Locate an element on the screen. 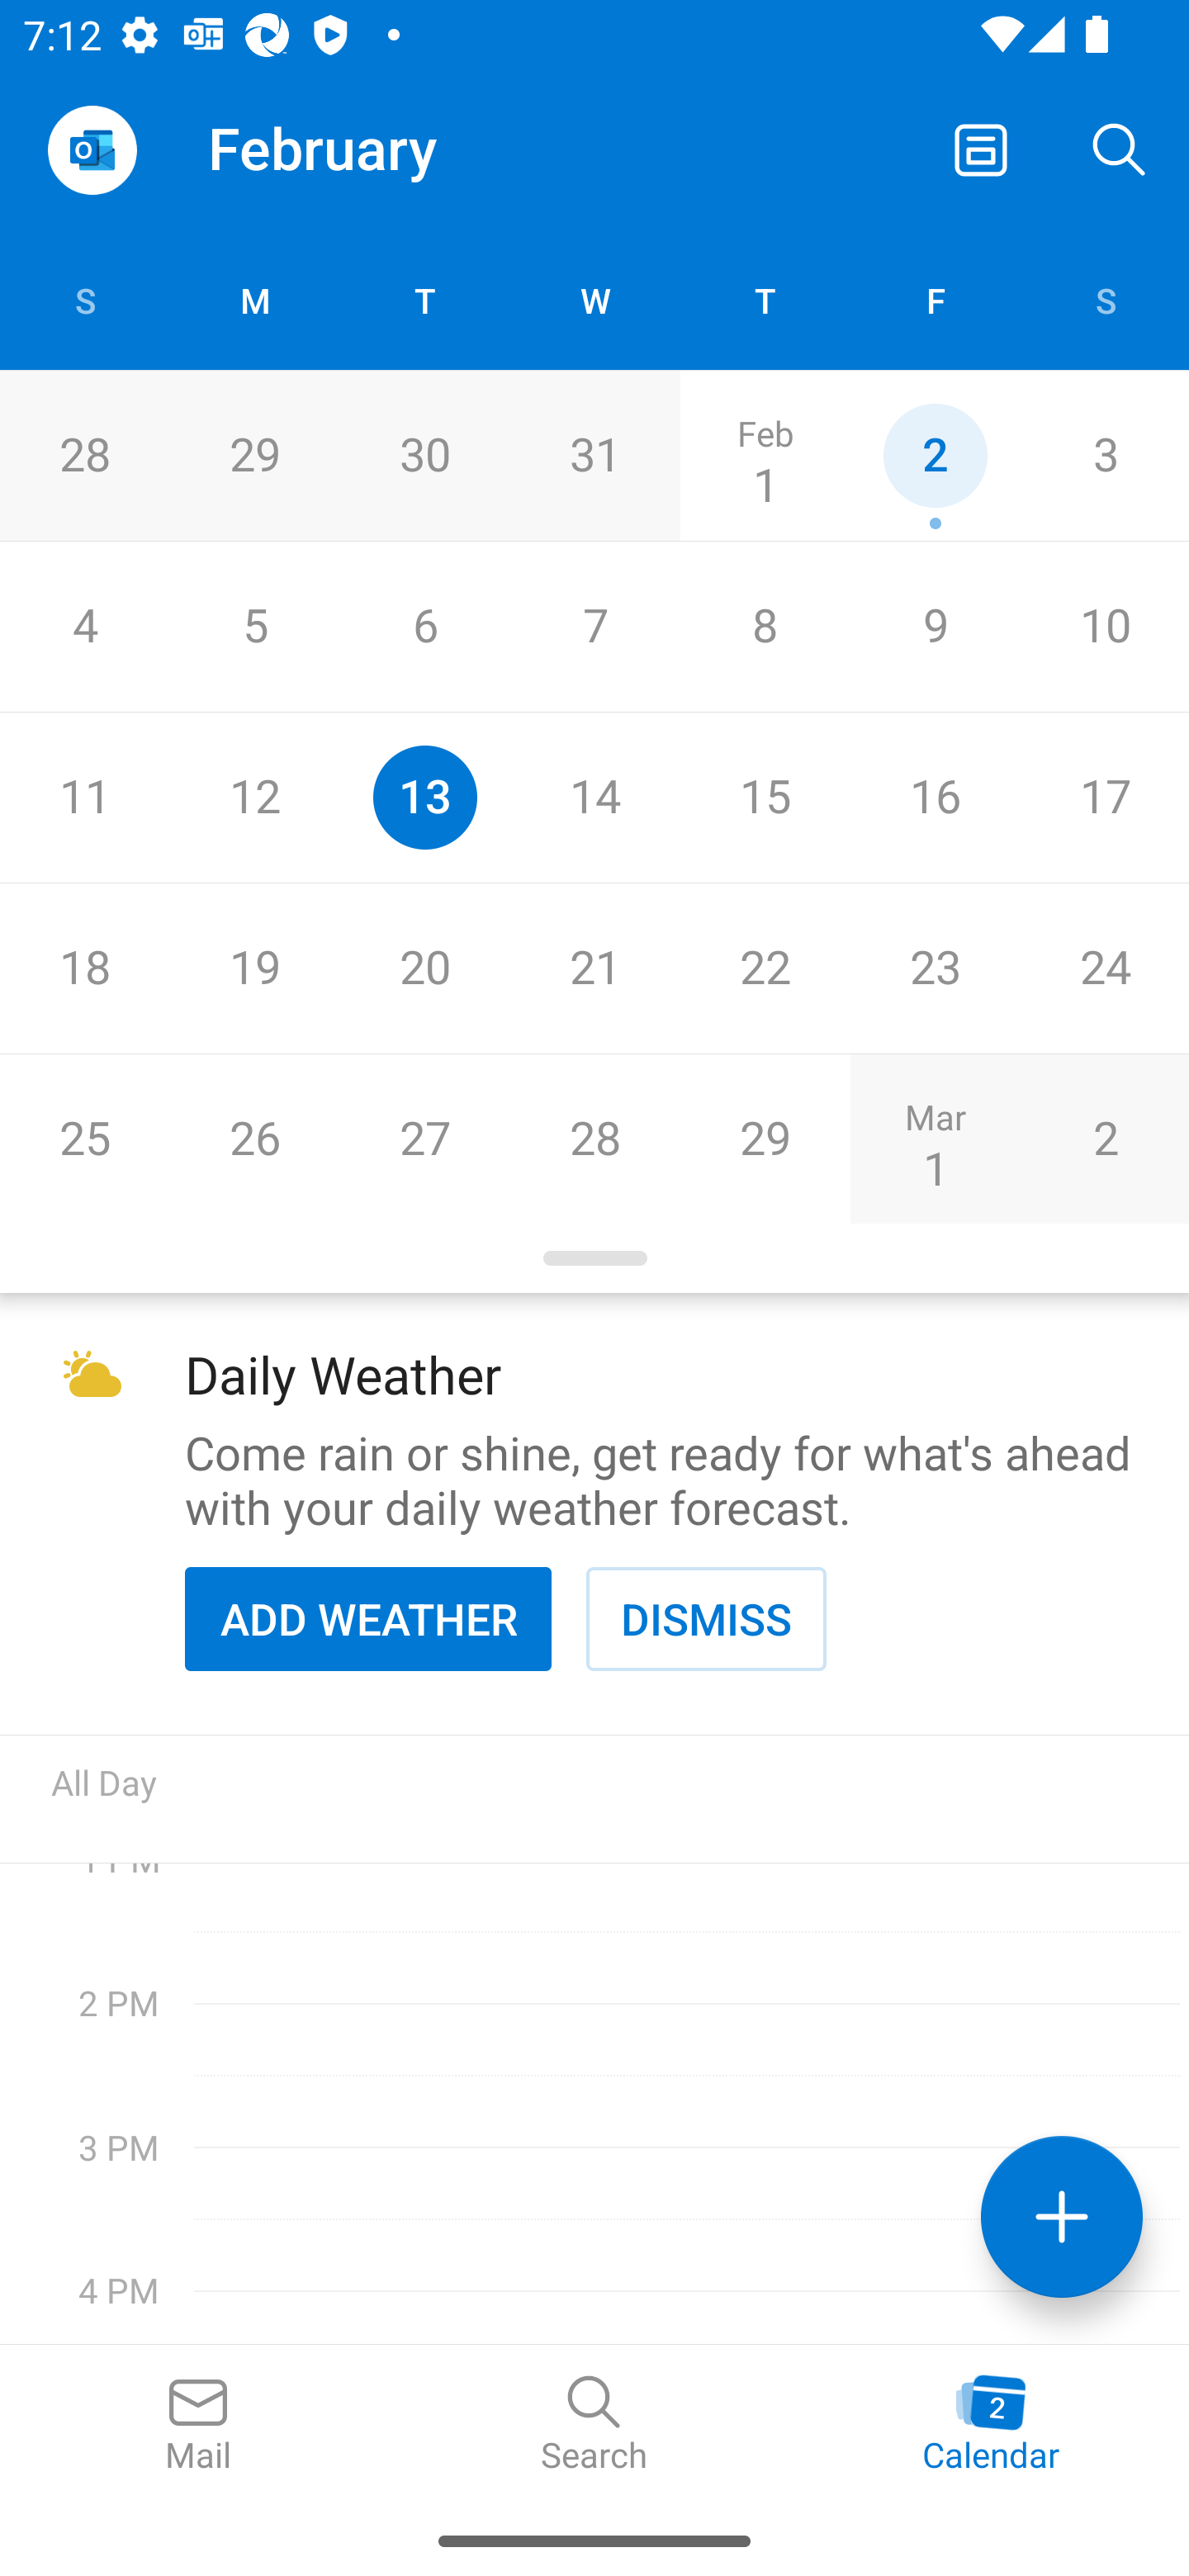  4 Sunday, February 4 is located at coordinates (84, 626).